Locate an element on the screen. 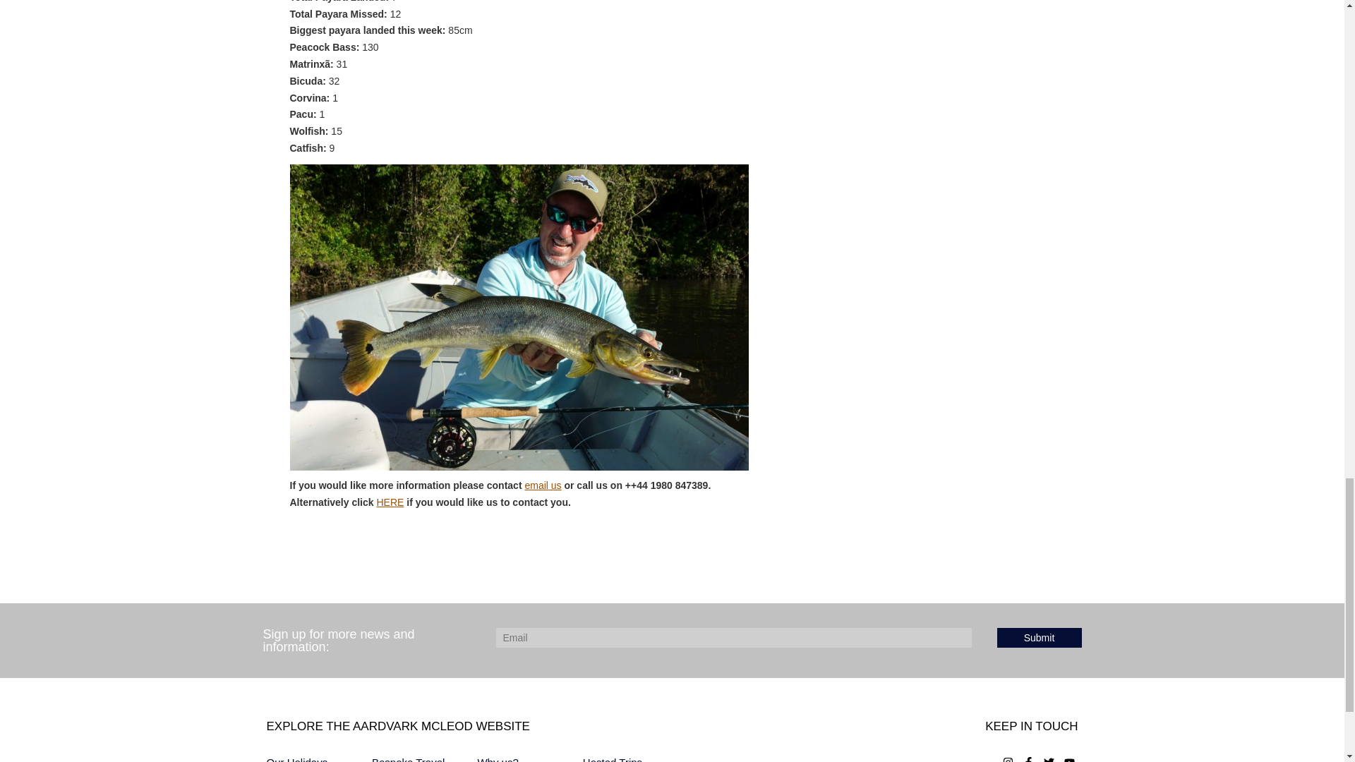 The height and width of the screenshot is (762, 1355). Submit is located at coordinates (1039, 638).